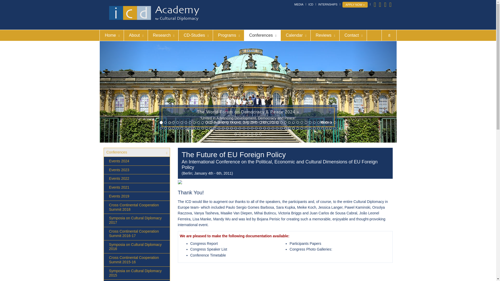  Describe the element at coordinates (136, 152) in the screenshot. I see `Conferences` at that location.